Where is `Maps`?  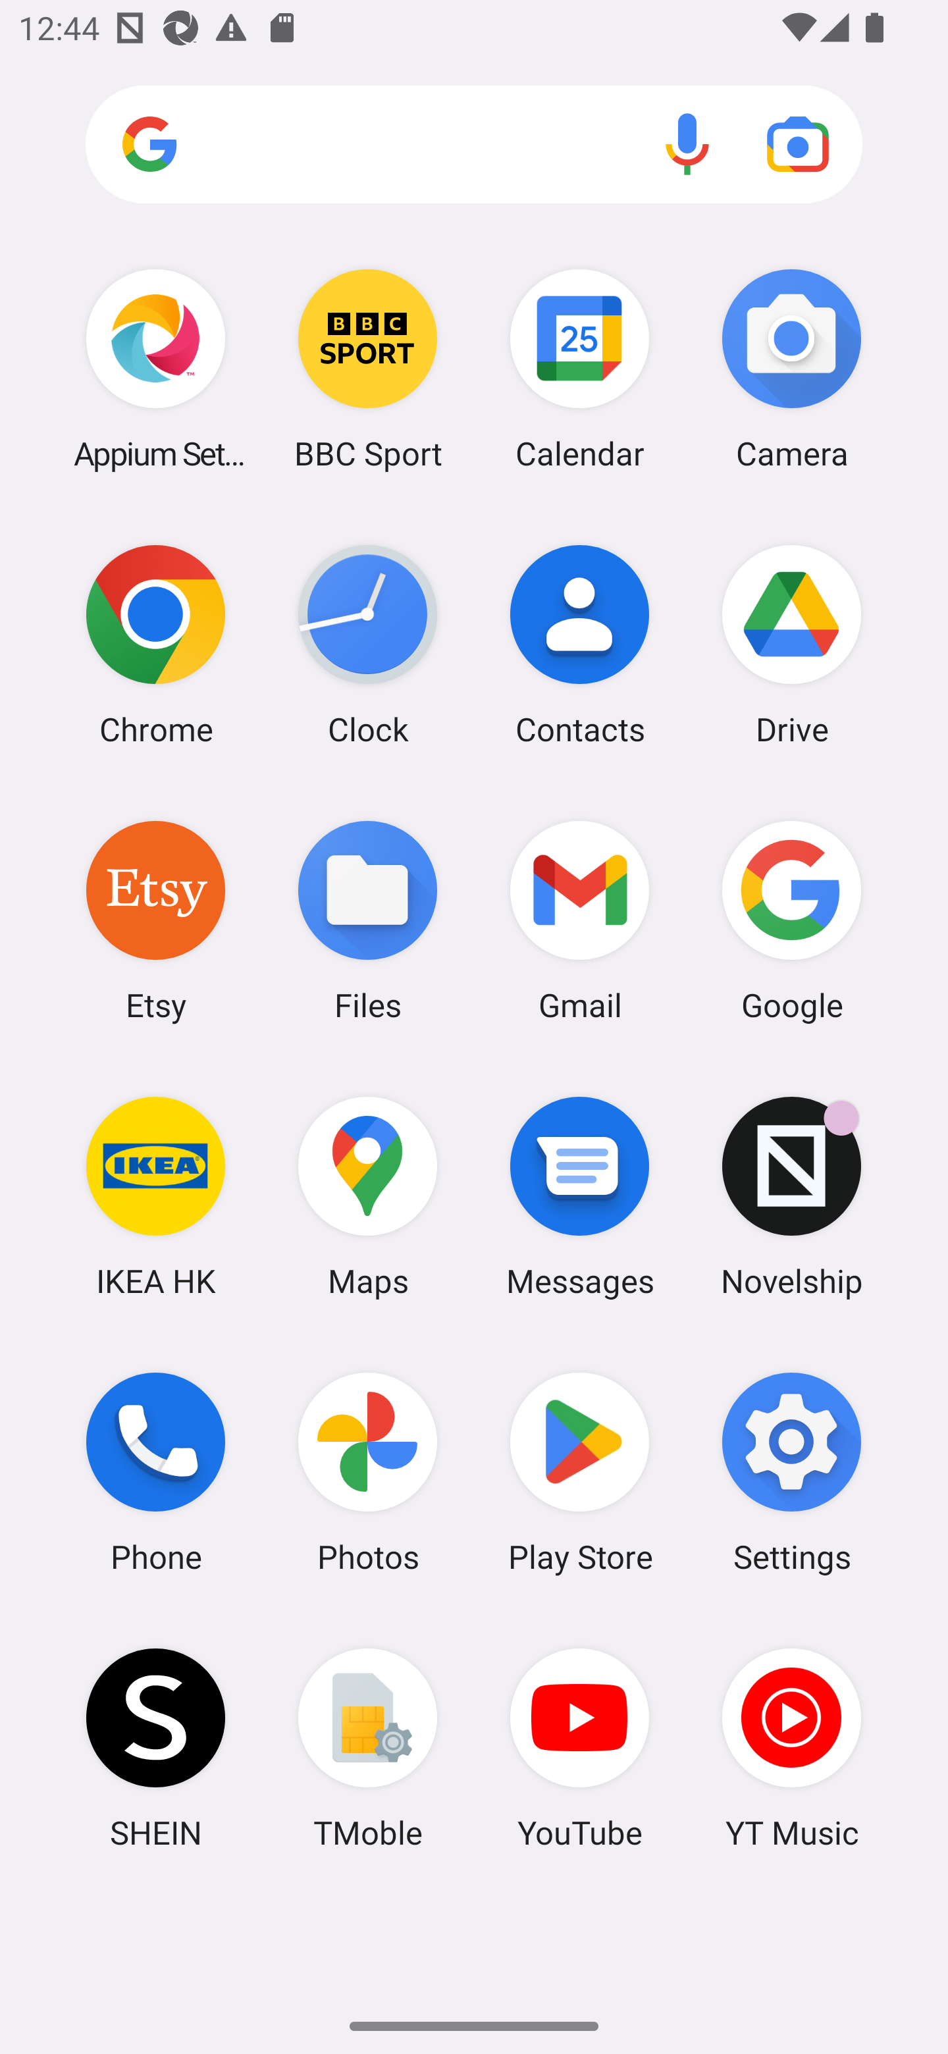
Maps is located at coordinates (367, 1196).